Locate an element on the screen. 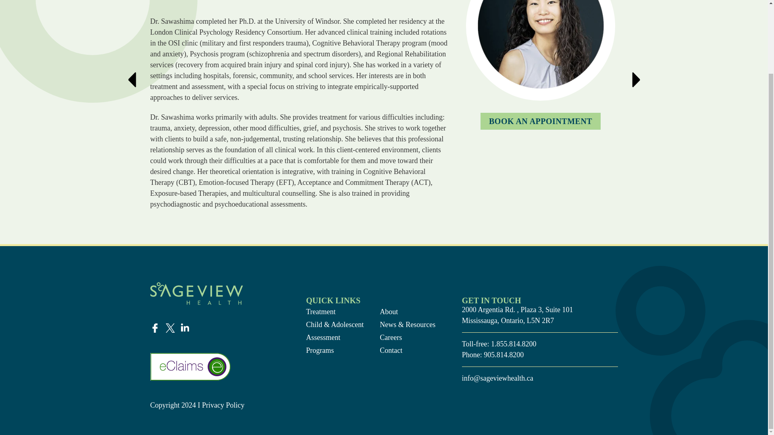 The image size is (774, 435). Submit is located at coordinates (234, 214).